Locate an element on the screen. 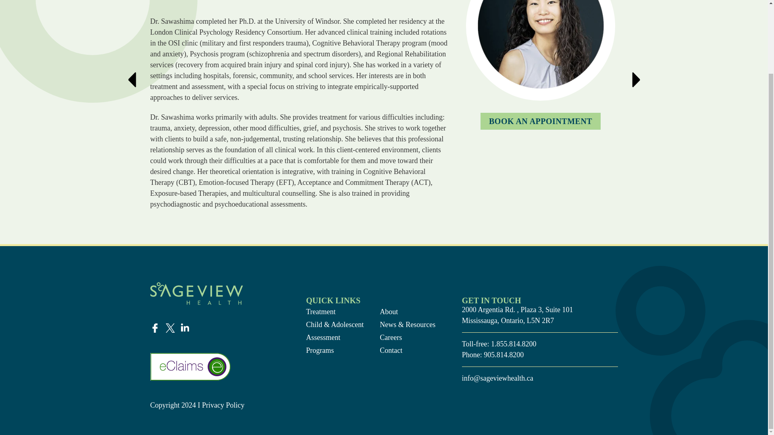 The image size is (774, 435). Submit is located at coordinates (234, 214).